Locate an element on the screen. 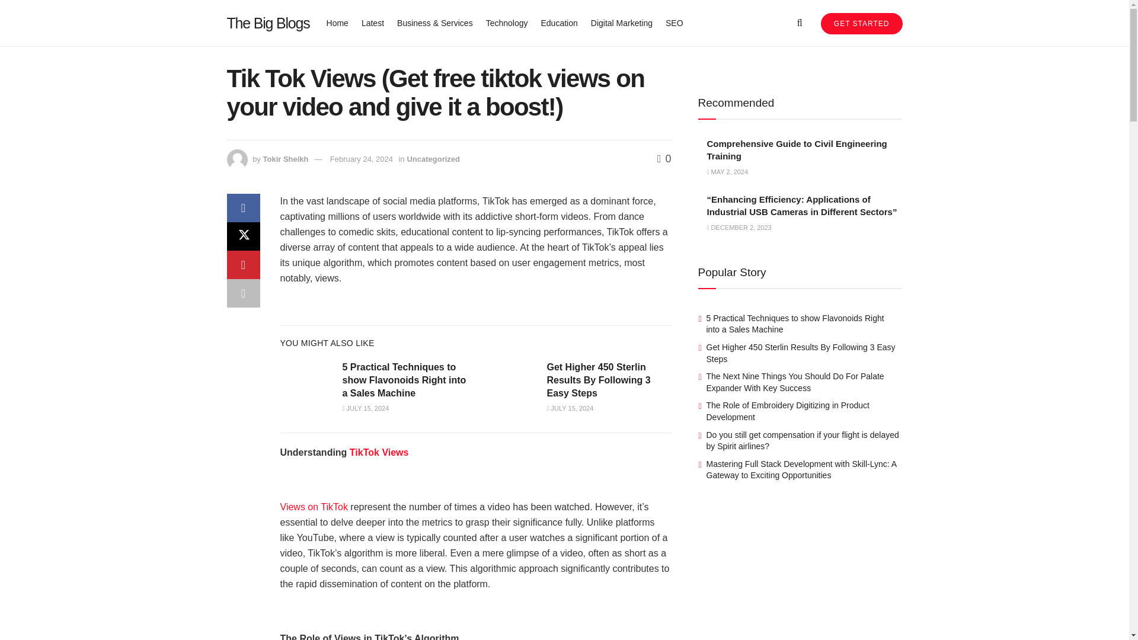  February 24, 2024 is located at coordinates (361, 159).